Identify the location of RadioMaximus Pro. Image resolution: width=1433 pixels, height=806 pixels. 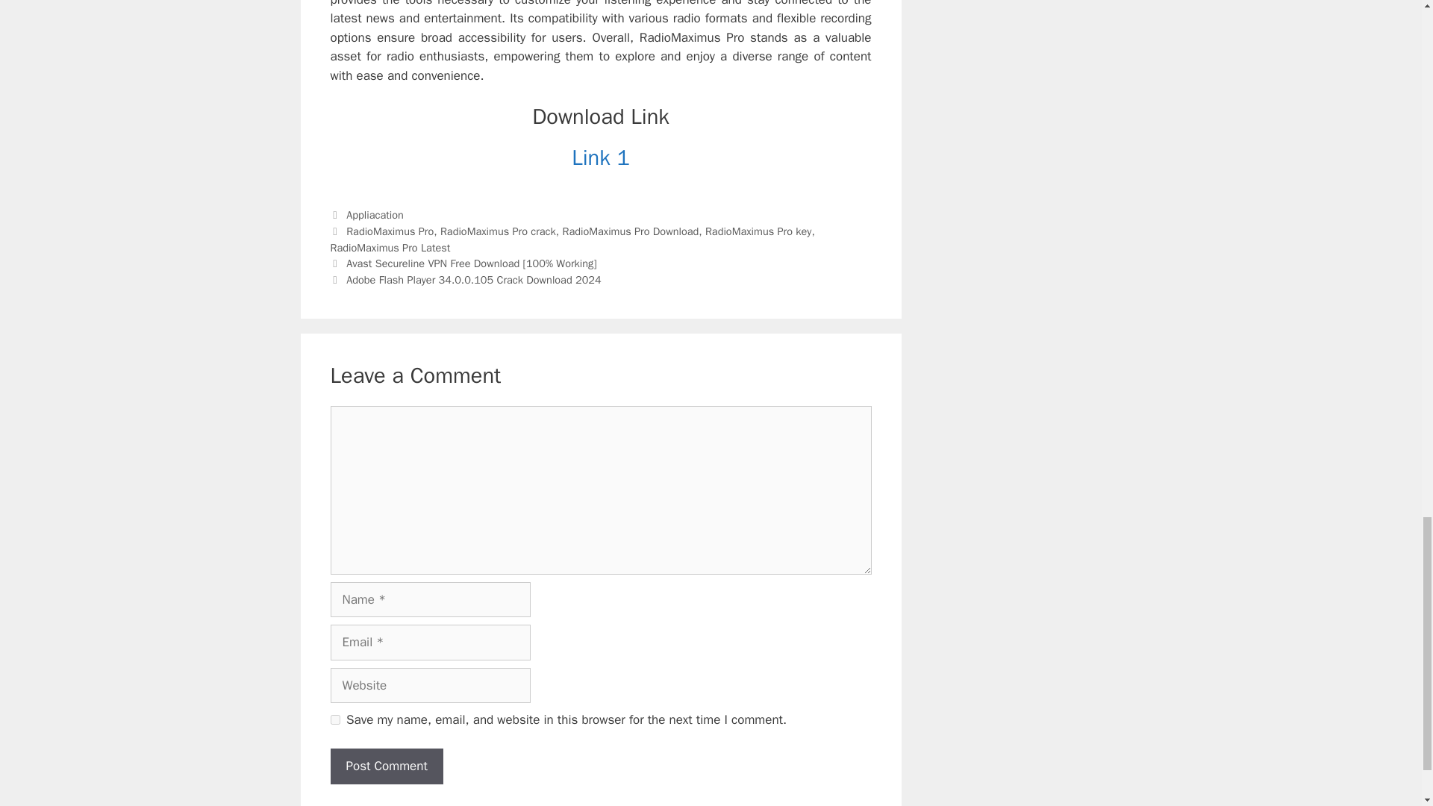
(390, 231).